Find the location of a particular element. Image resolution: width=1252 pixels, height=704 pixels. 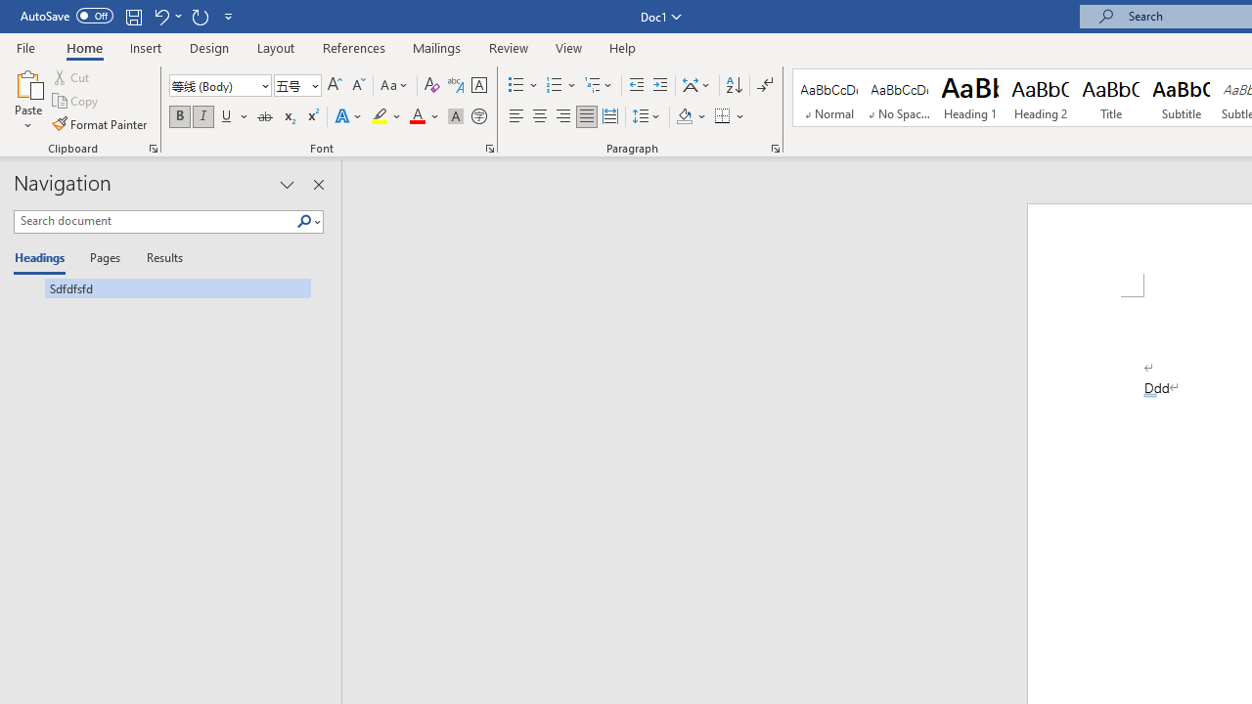

Font Size is located at coordinates (297, 86).